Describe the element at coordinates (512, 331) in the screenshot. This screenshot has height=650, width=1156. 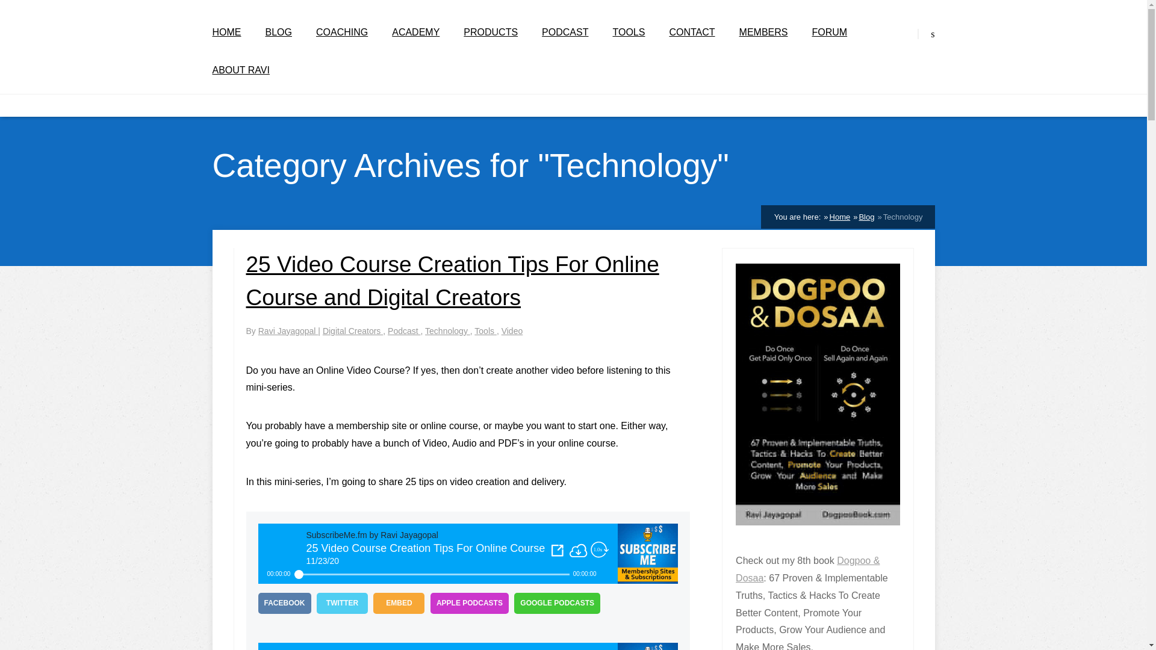
I see `Video` at that location.